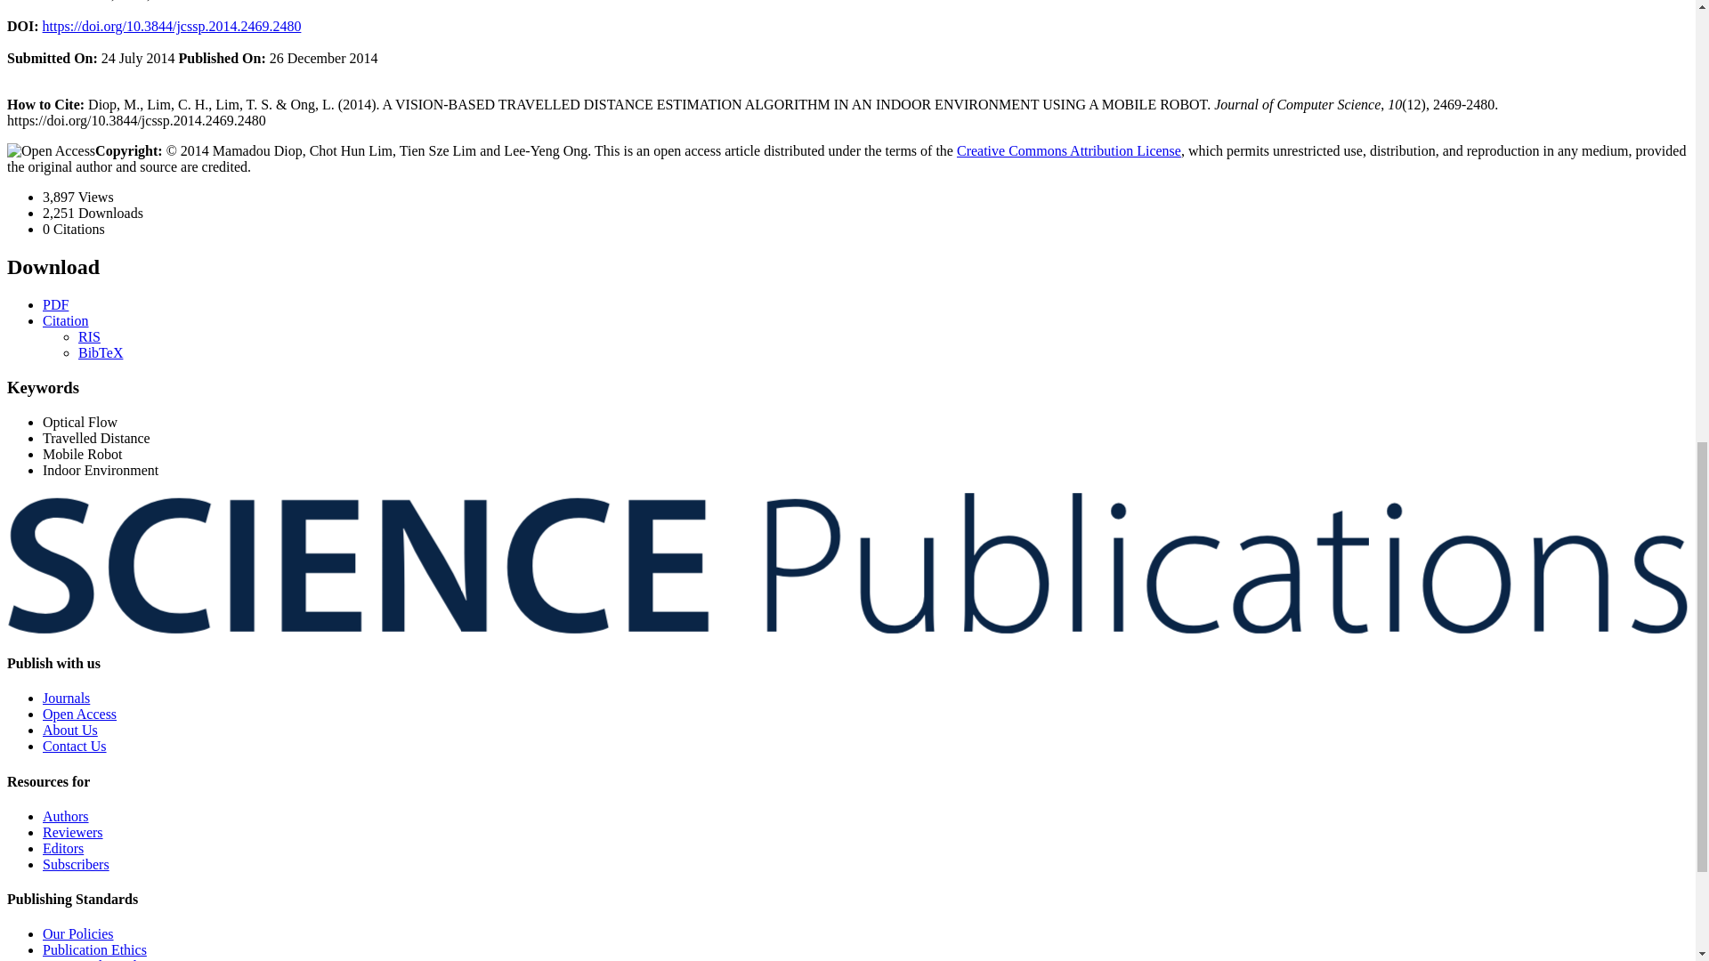 The height and width of the screenshot is (961, 1709). Describe the element at coordinates (66, 320) in the screenshot. I see `Citation` at that location.